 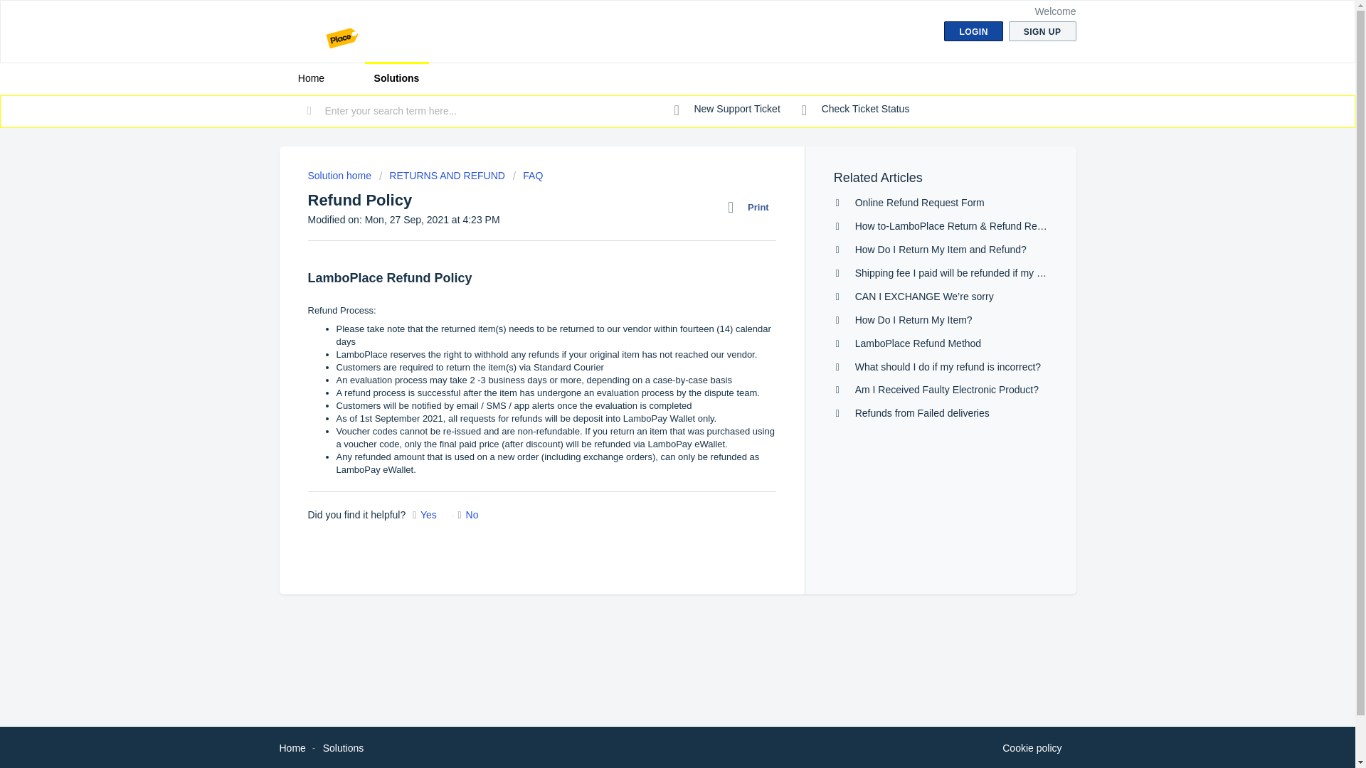 I want to click on Home, so click(x=292, y=748).